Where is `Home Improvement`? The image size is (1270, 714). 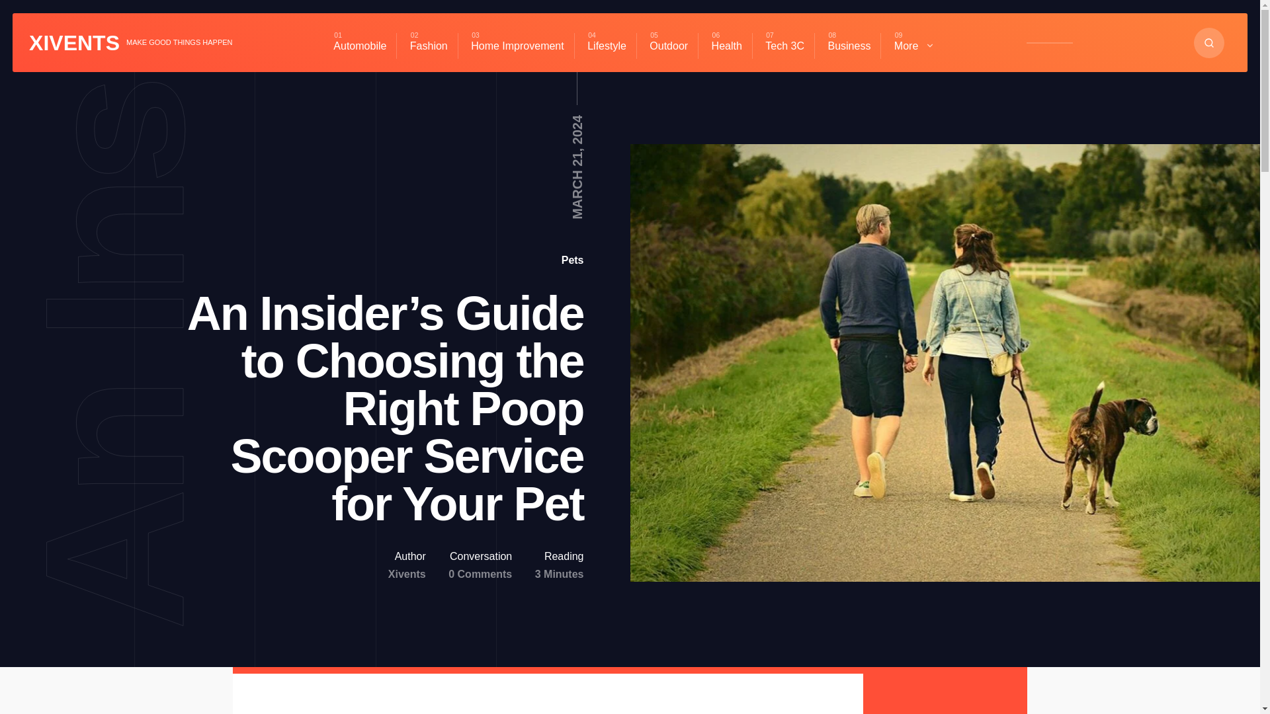
Home Improvement is located at coordinates (517, 45).